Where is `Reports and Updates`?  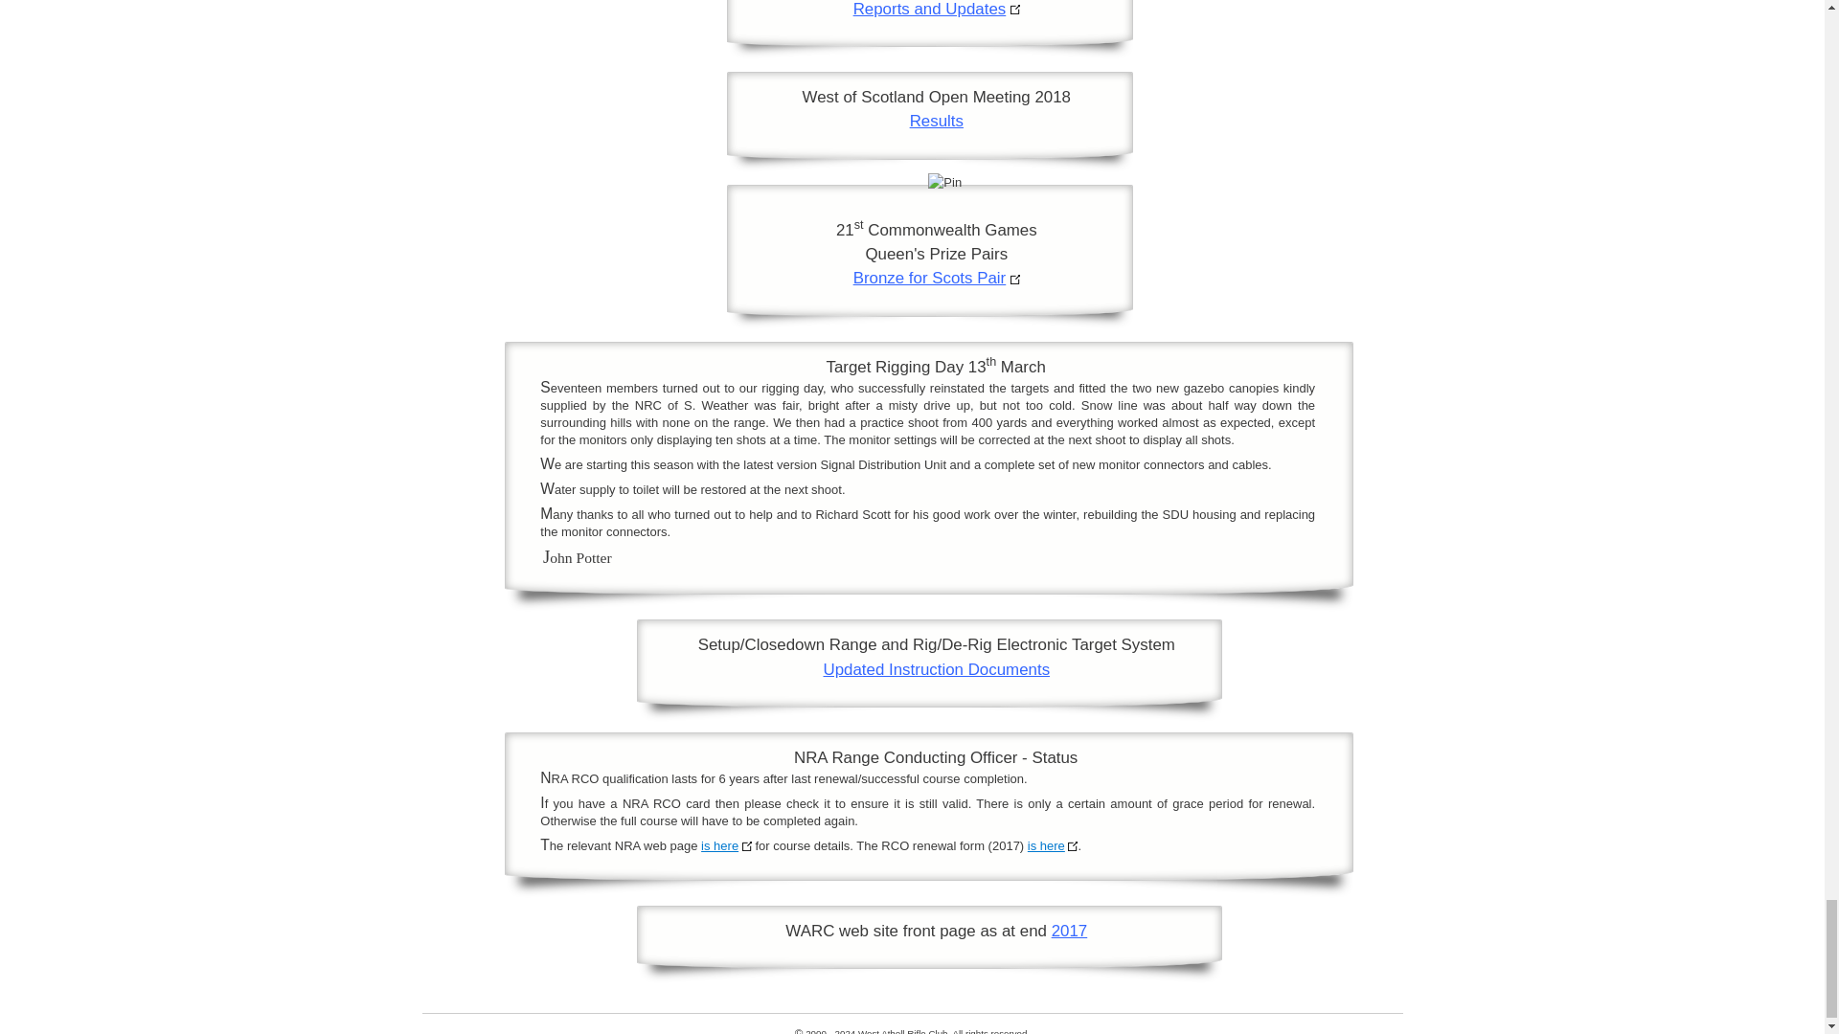 Reports and Updates is located at coordinates (929, 10).